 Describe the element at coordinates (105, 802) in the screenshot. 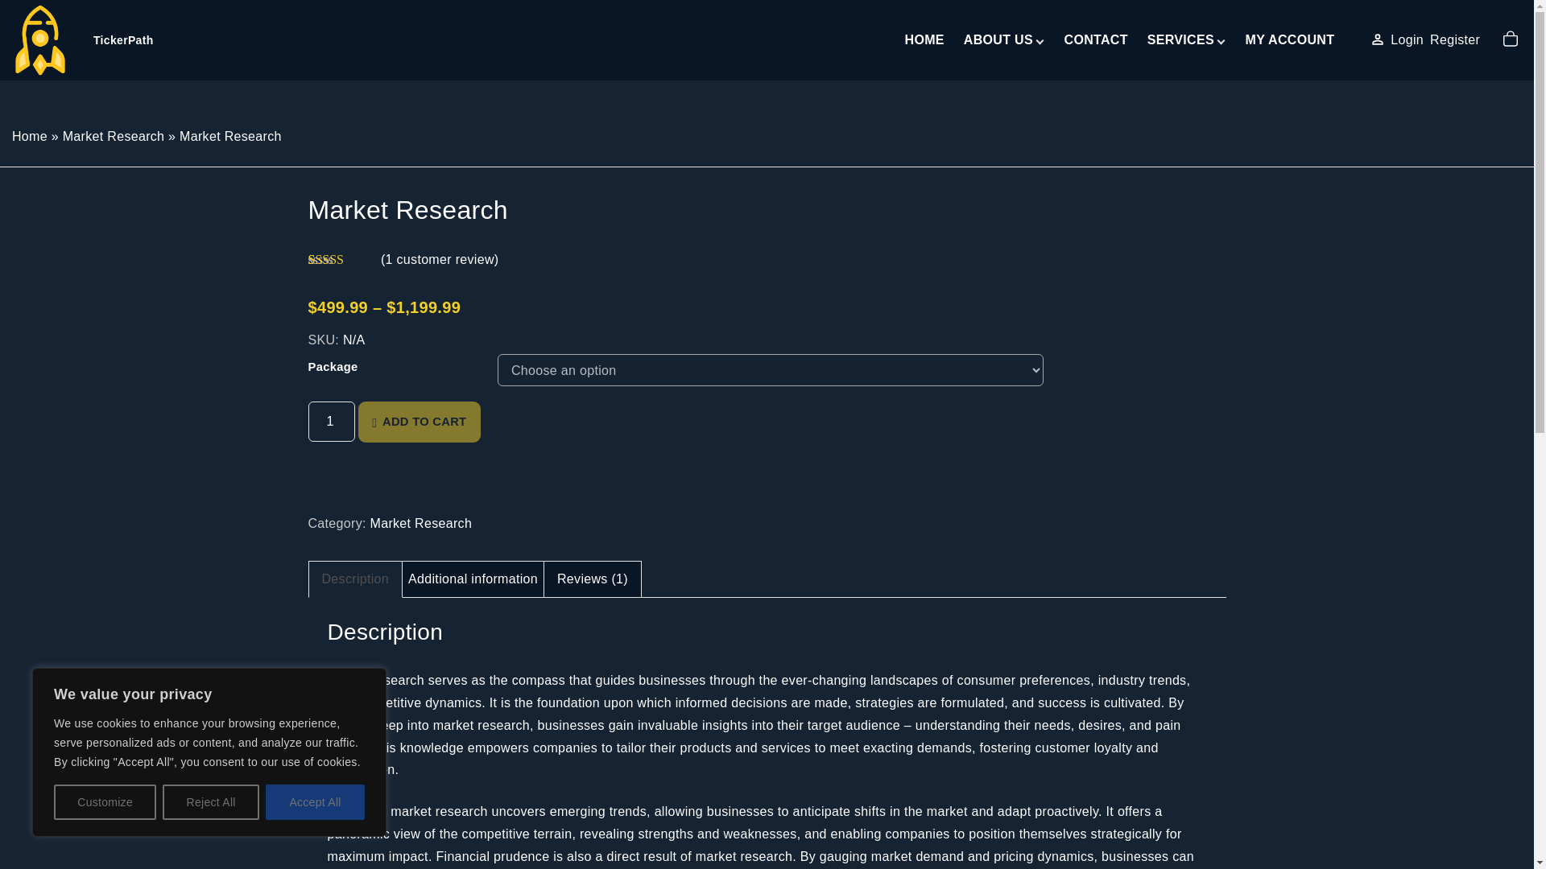

I see `Customize` at that location.